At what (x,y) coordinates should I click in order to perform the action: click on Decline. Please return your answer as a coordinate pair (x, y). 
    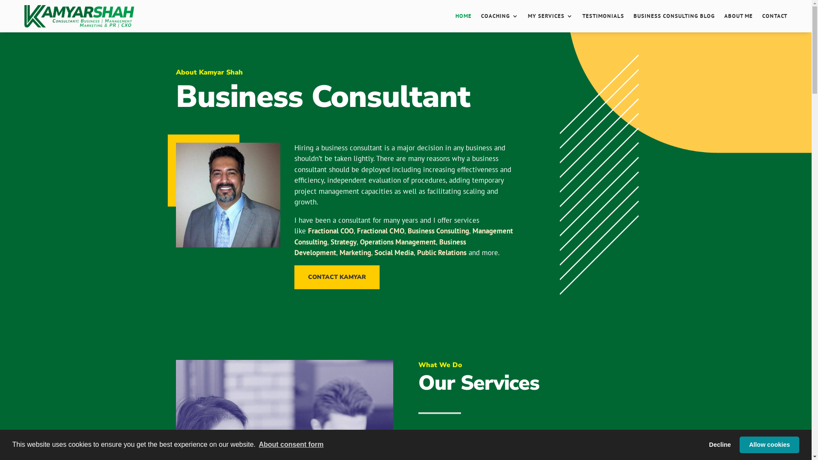
    Looking at the image, I should click on (720, 445).